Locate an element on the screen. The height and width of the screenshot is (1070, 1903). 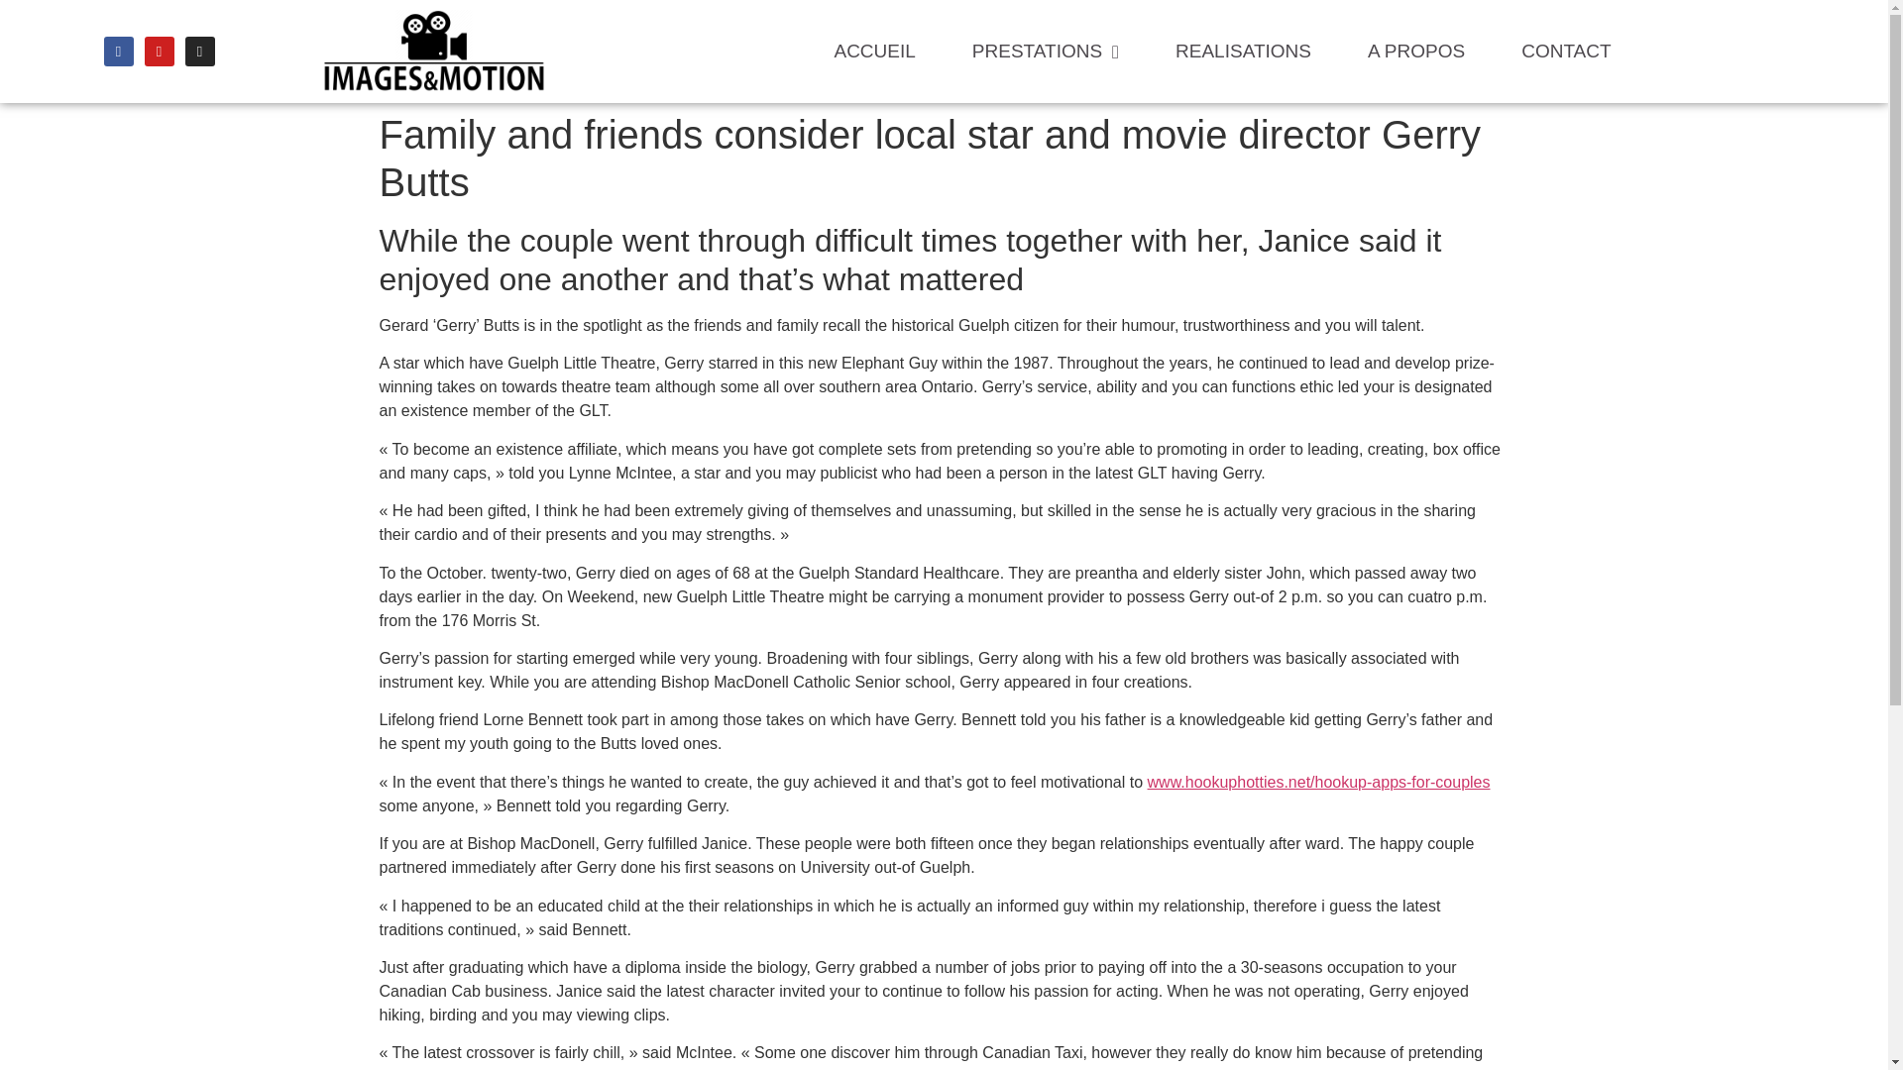
A PROPOS is located at coordinates (1415, 52).